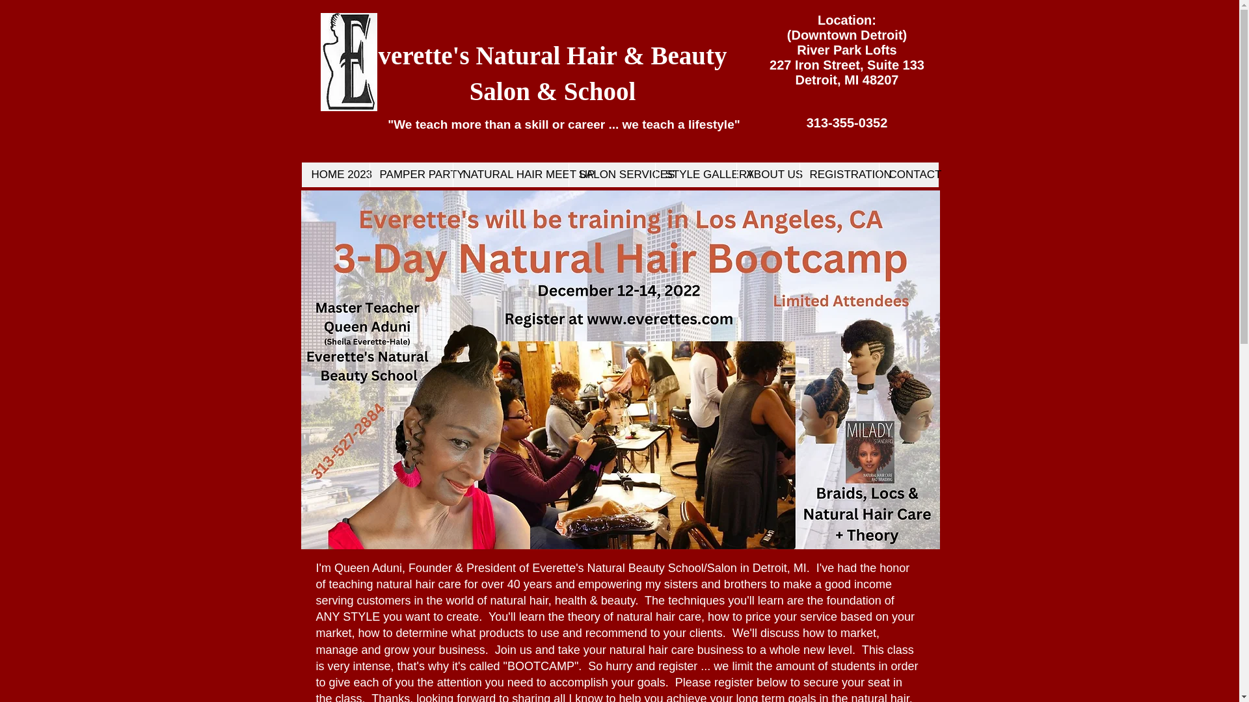 The width and height of the screenshot is (1249, 702). Describe the element at coordinates (838, 174) in the screenshot. I see `REGISTRATION` at that location.